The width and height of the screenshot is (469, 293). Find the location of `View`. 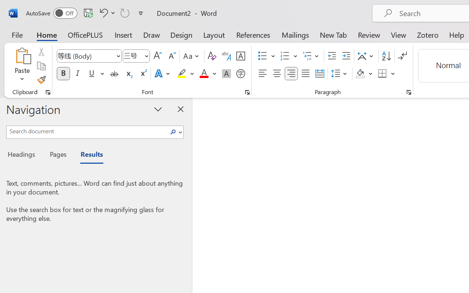

View is located at coordinates (399, 34).